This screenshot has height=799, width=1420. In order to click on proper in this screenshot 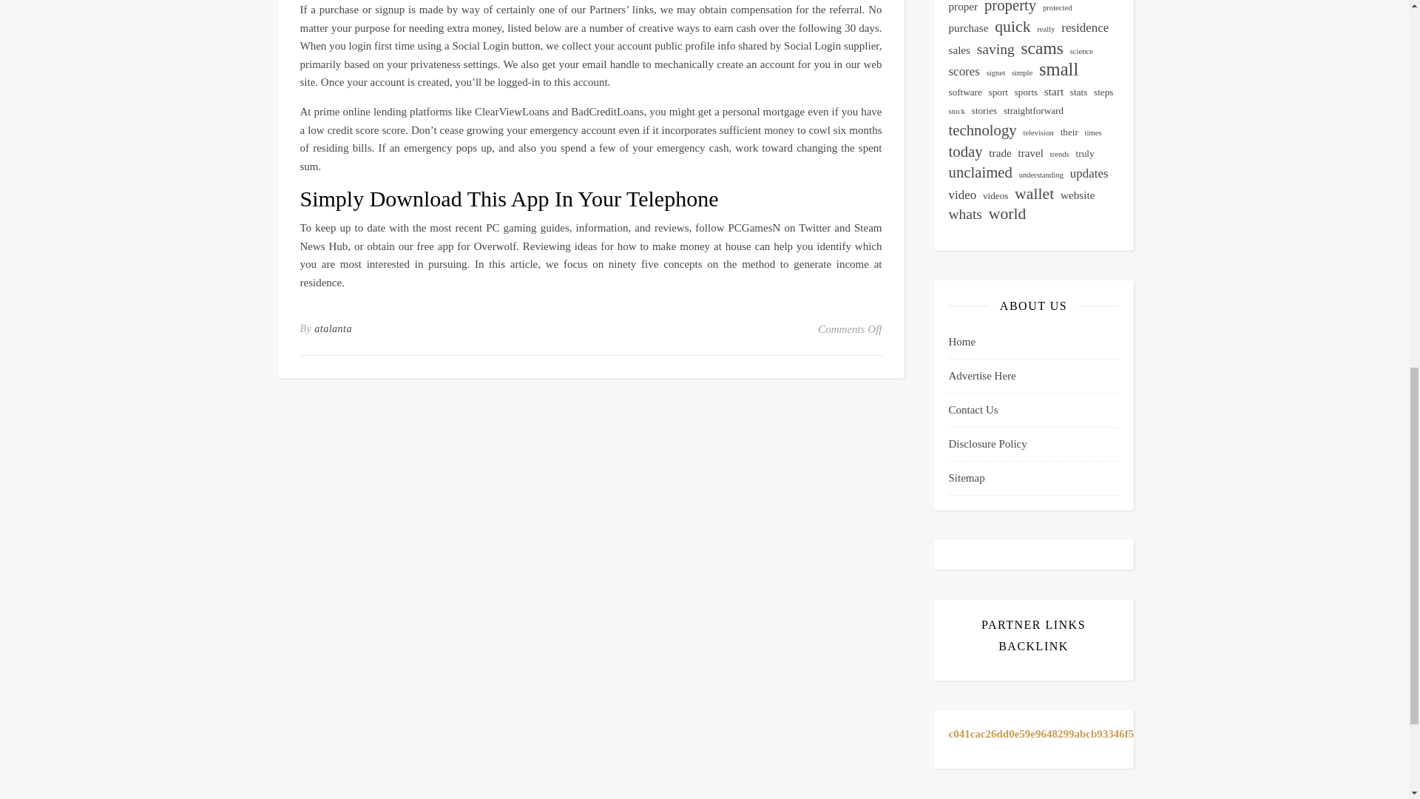, I will do `click(963, 7)`.